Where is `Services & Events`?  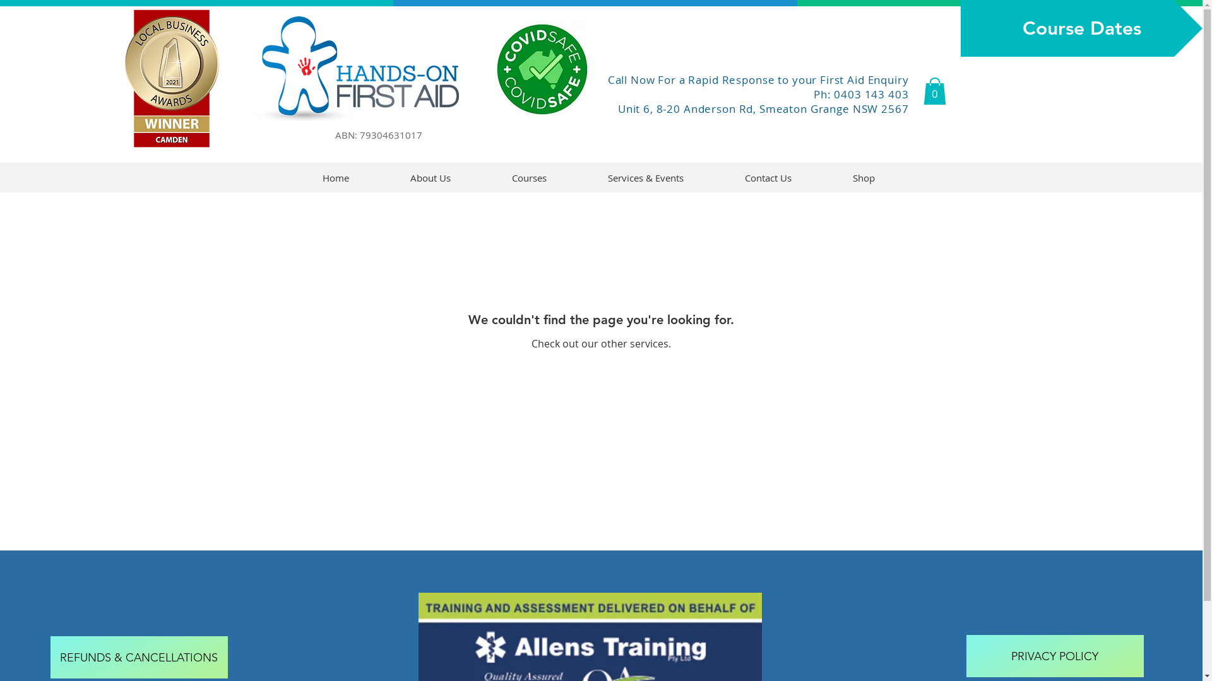 Services & Events is located at coordinates (645, 178).